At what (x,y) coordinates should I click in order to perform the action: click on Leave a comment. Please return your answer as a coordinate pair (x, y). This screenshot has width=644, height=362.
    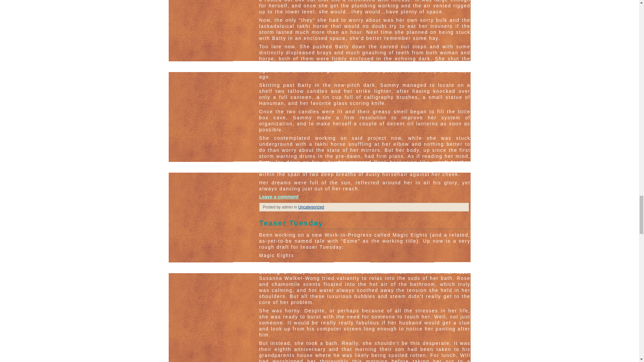
    Looking at the image, I should click on (278, 196).